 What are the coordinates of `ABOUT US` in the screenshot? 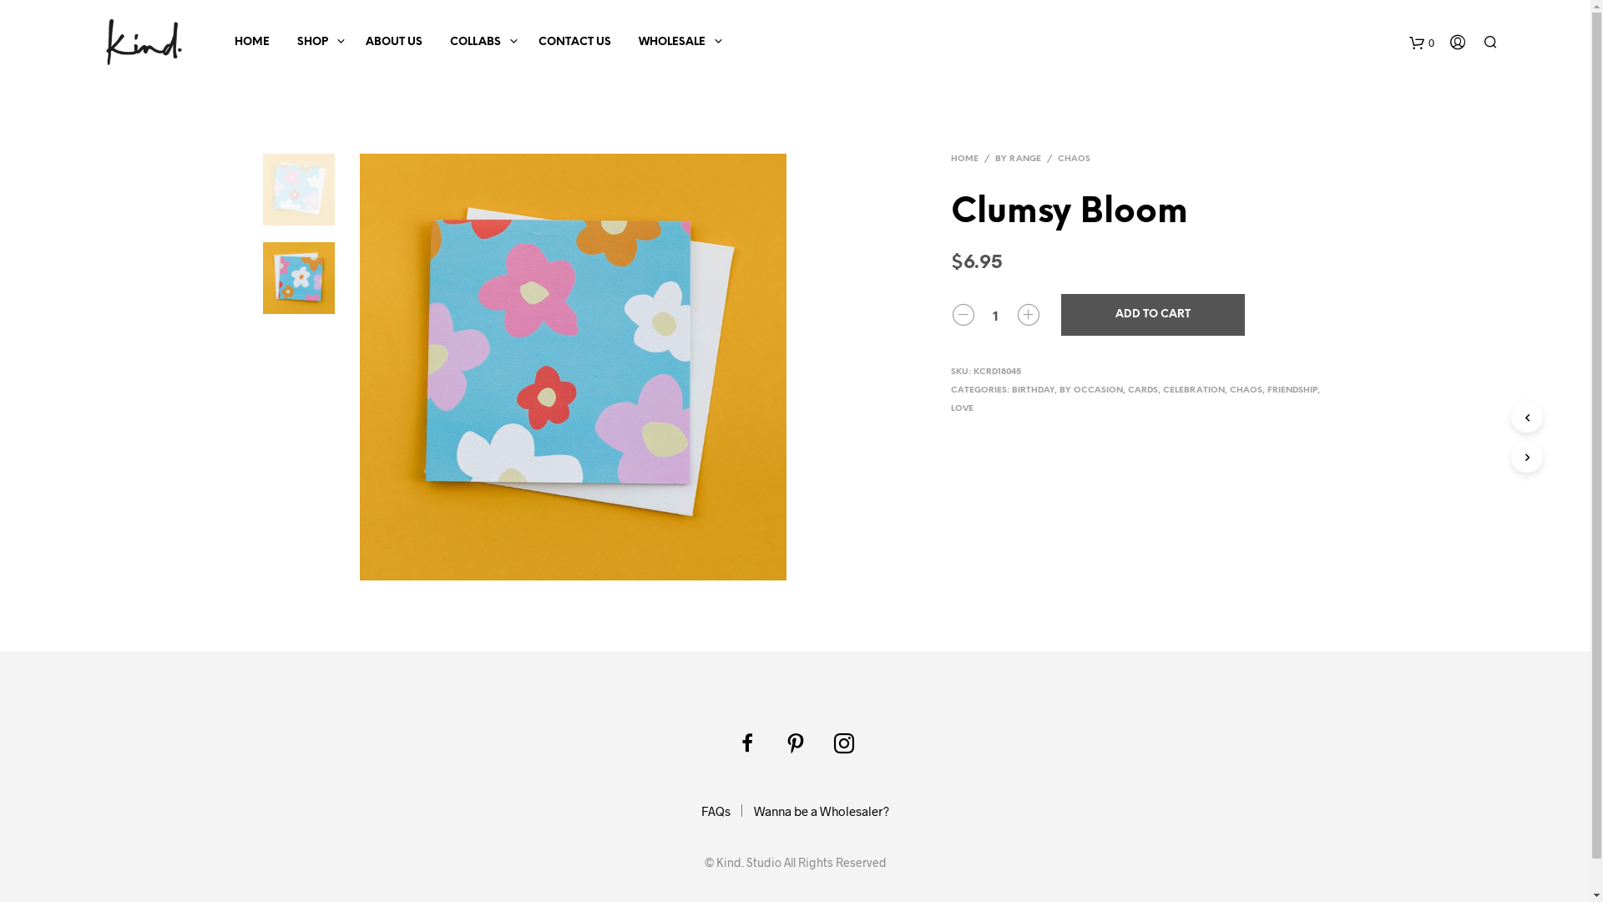 It's located at (393, 42).